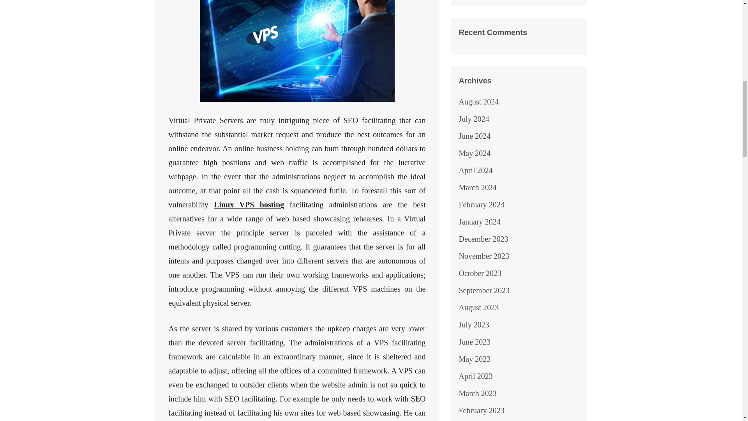  What do you see at coordinates (474, 119) in the screenshot?
I see `July 2024` at bounding box center [474, 119].